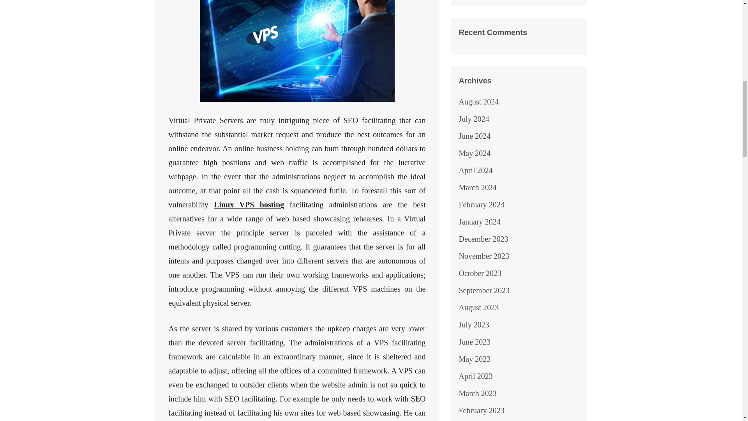  What do you see at coordinates (474, 119) in the screenshot?
I see `July 2024` at bounding box center [474, 119].